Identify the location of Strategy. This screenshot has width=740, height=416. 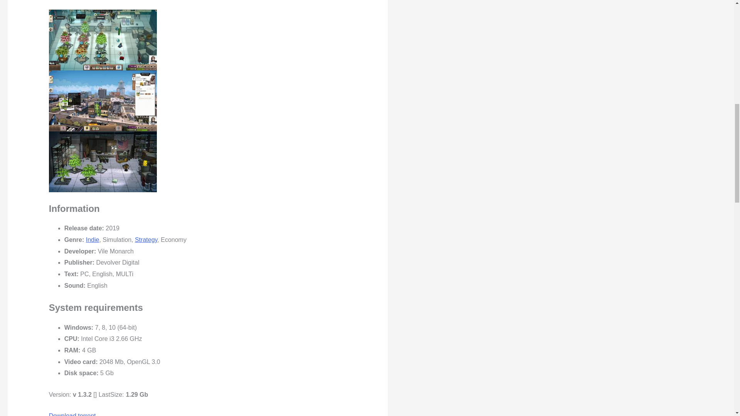
(146, 240).